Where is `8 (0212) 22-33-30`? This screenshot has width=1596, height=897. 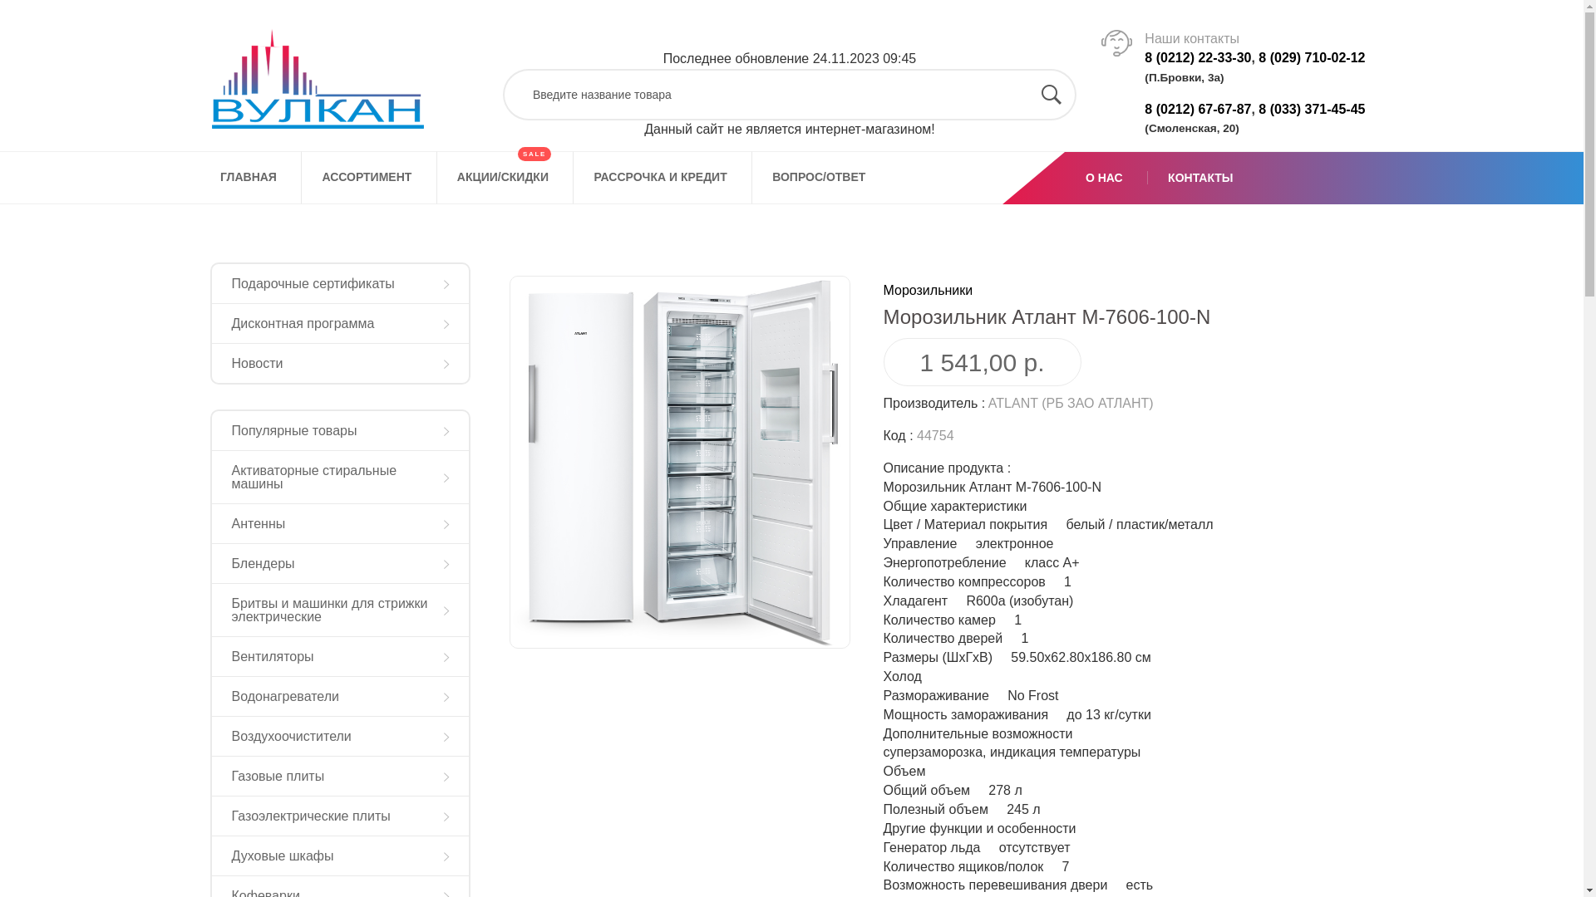 8 (0212) 22-33-30 is located at coordinates (1198, 57).